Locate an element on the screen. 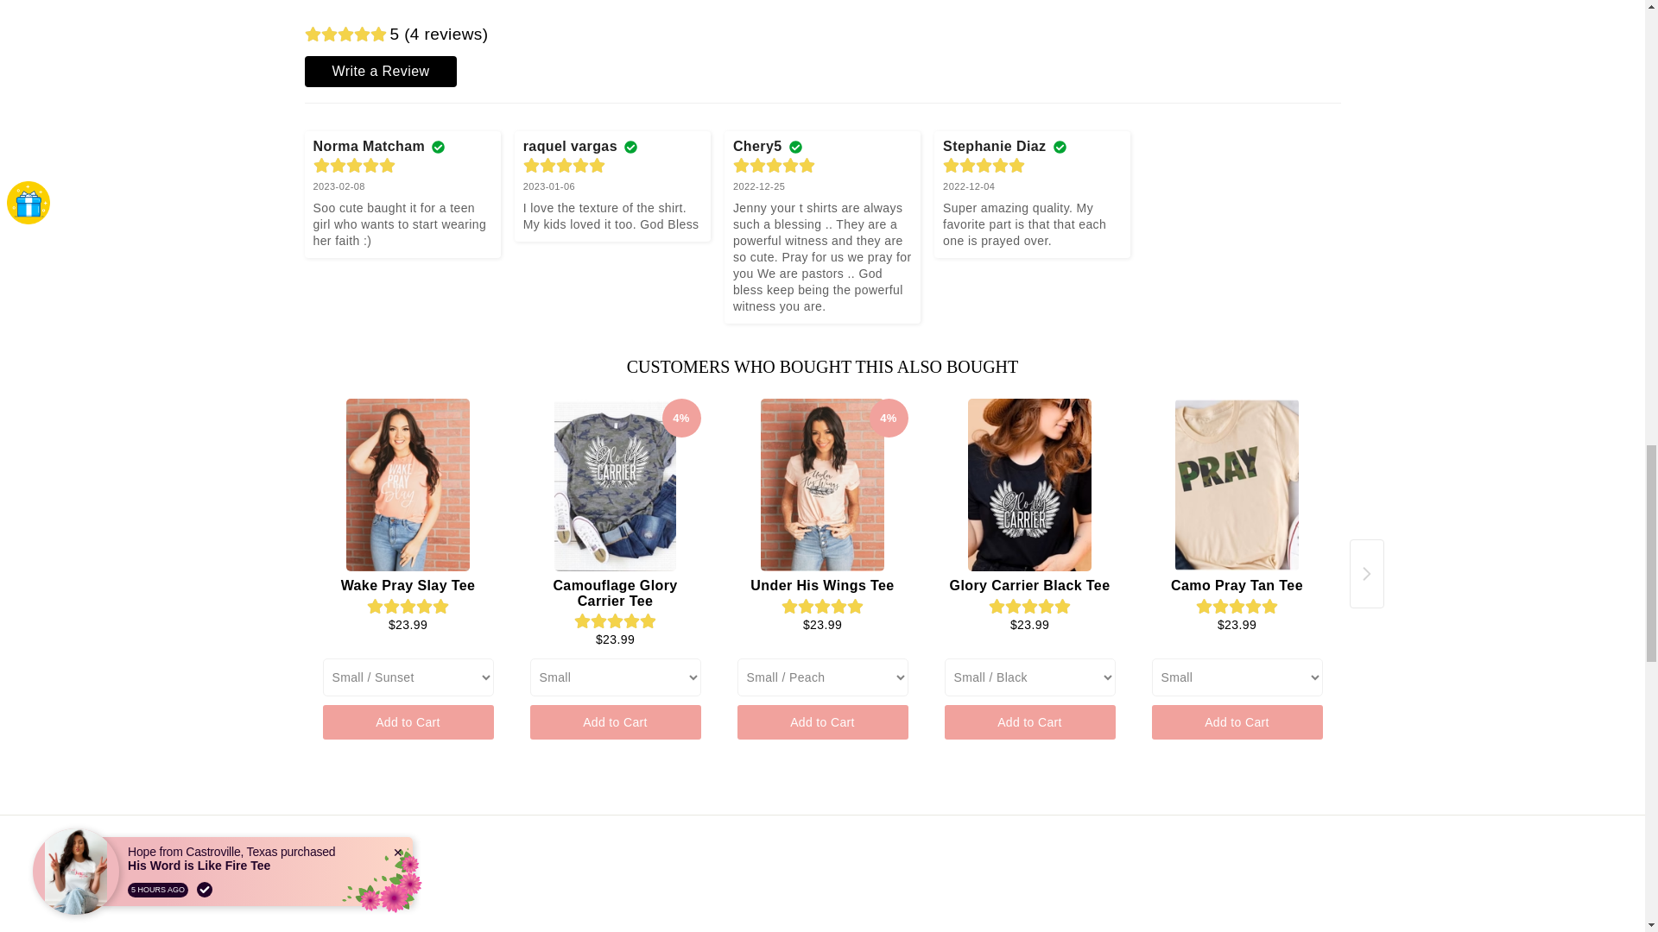  Camouflage Glory Carrier Tee is located at coordinates (616, 485).